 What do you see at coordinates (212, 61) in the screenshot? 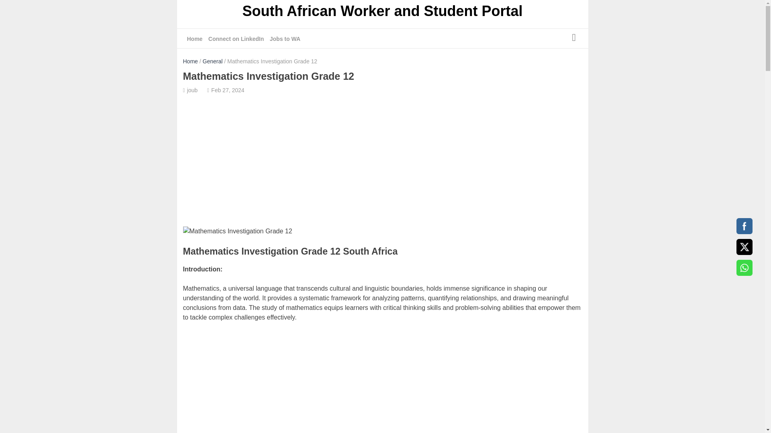
I see `General` at bounding box center [212, 61].